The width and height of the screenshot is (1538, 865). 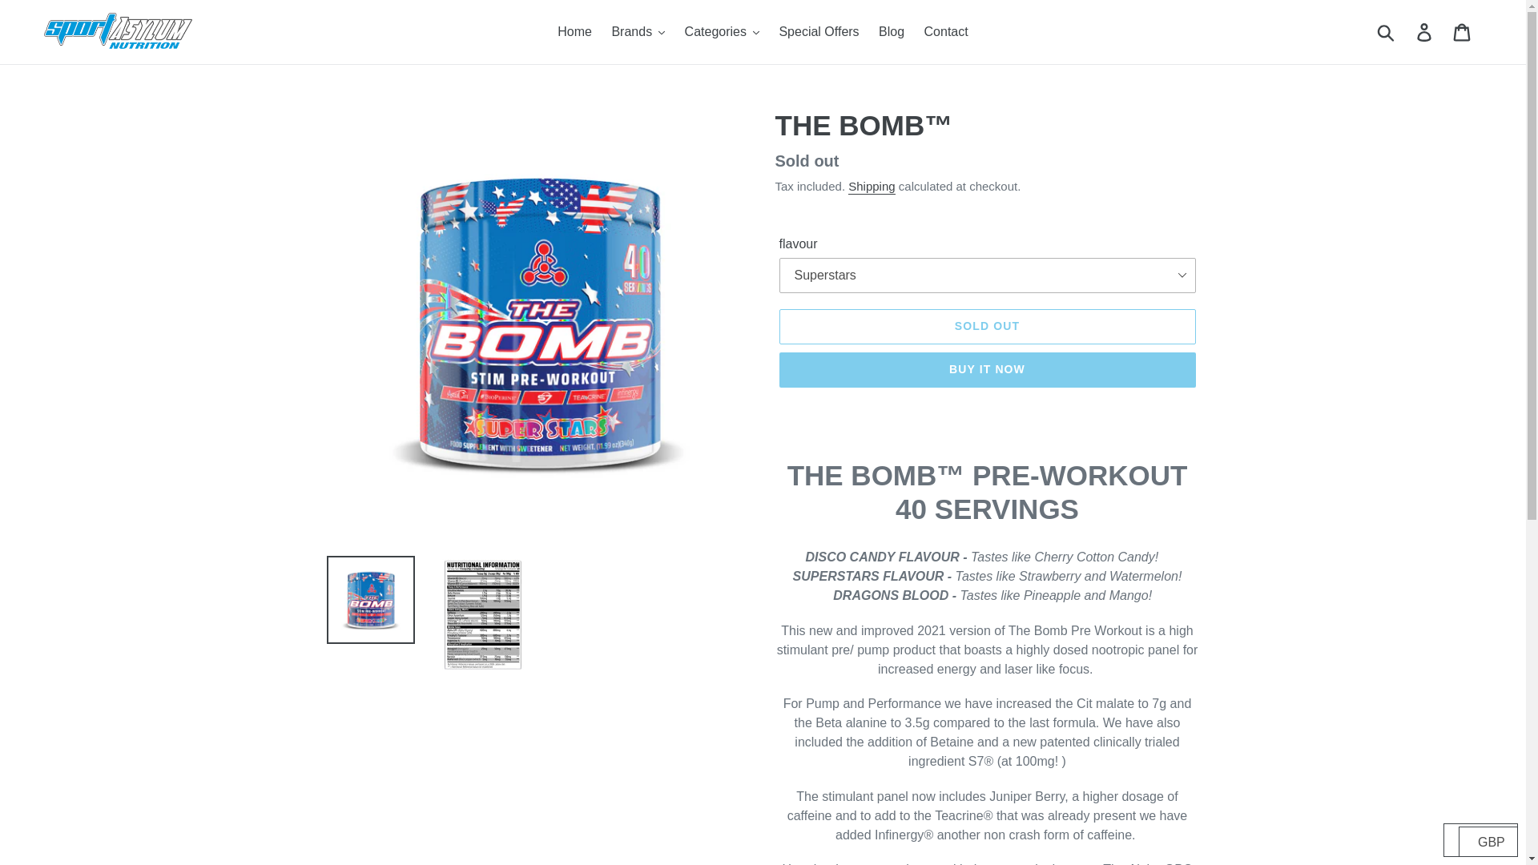 What do you see at coordinates (1387, 32) in the screenshot?
I see `Submit` at bounding box center [1387, 32].